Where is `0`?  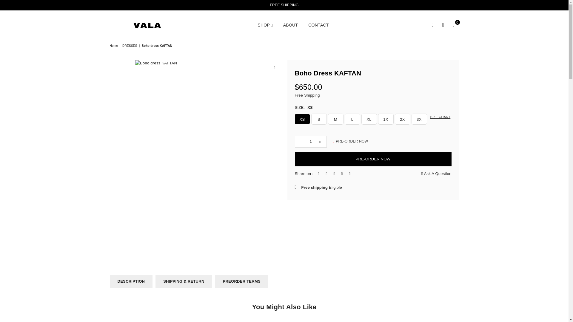
0 is located at coordinates (453, 25).